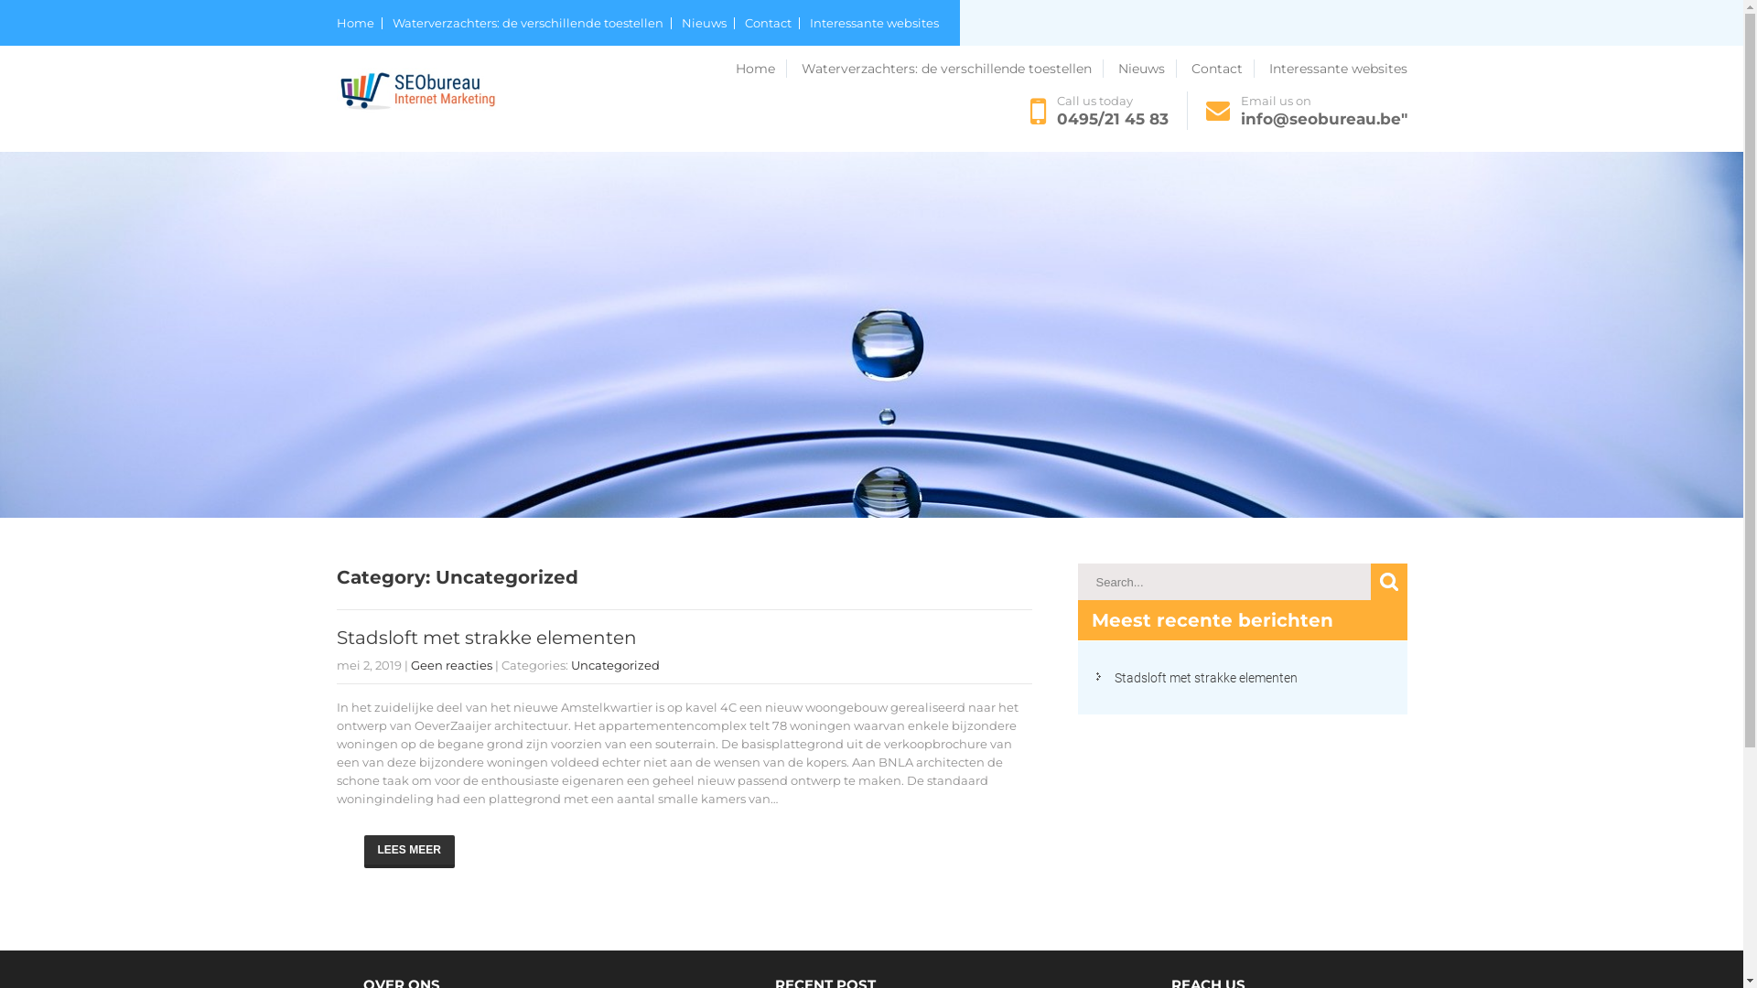  What do you see at coordinates (953, 69) in the screenshot?
I see `Waterverzachters: de verschillende toestellen` at bounding box center [953, 69].